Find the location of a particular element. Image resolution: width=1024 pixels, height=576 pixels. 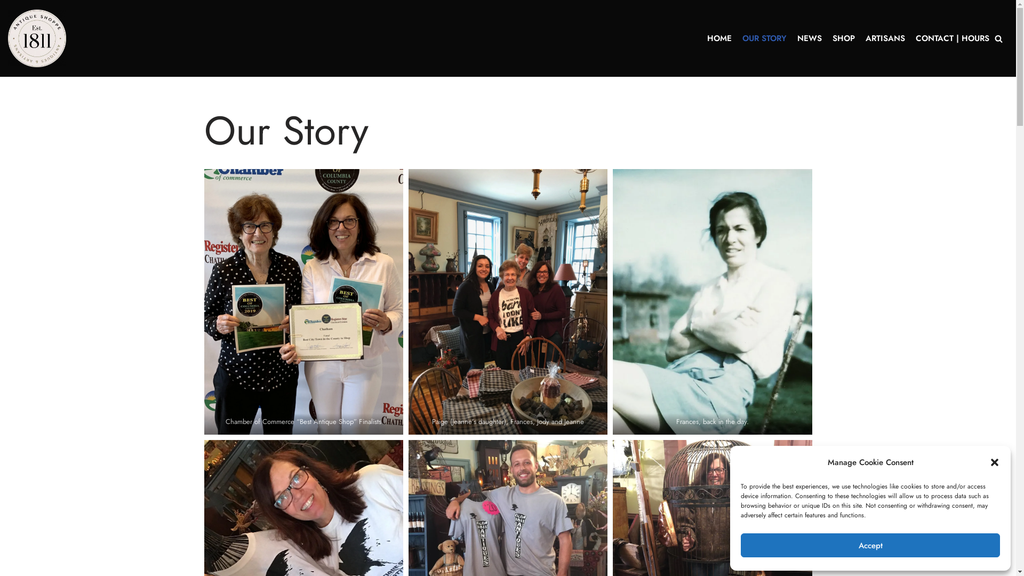

NEWS is located at coordinates (810, 38).